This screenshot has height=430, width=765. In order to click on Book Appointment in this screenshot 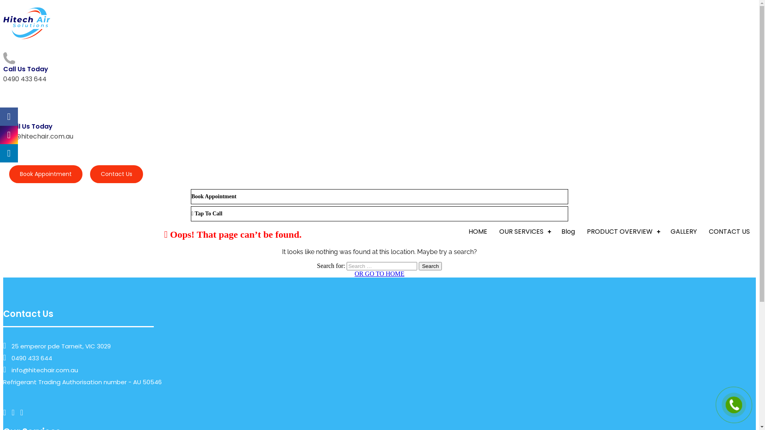, I will do `click(46, 174)`.